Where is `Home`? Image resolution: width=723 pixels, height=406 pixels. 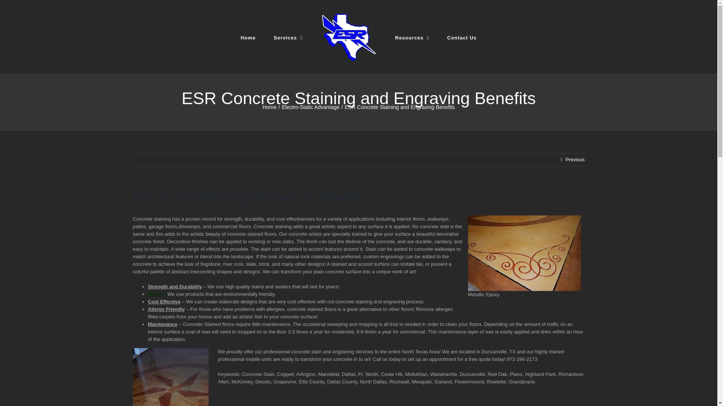
Home is located at coordinates (248, 36).